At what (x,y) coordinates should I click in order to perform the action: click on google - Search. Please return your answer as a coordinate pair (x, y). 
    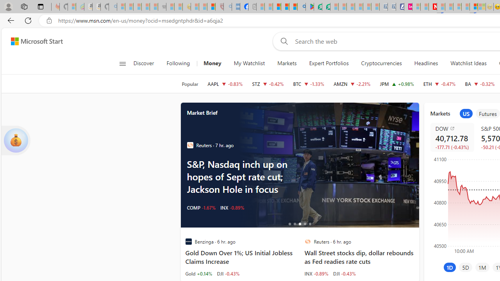
    Looking at the image, I should click on (302, 7).